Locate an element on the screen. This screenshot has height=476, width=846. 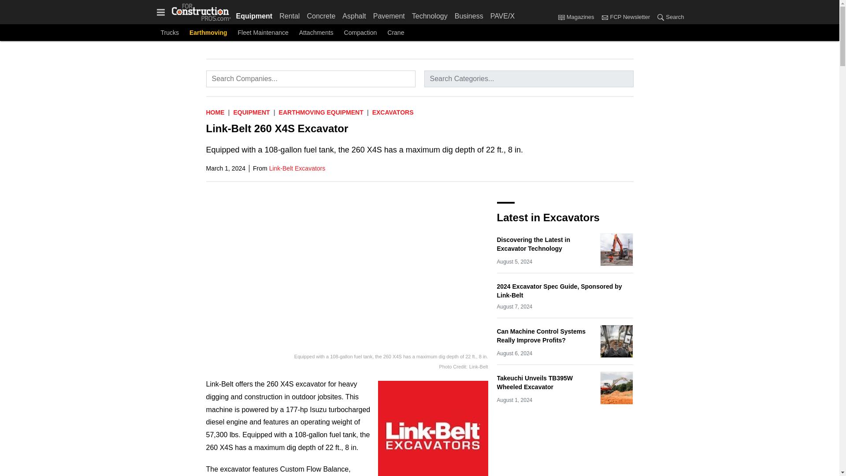
Rental is located at coordinates (289, 14).